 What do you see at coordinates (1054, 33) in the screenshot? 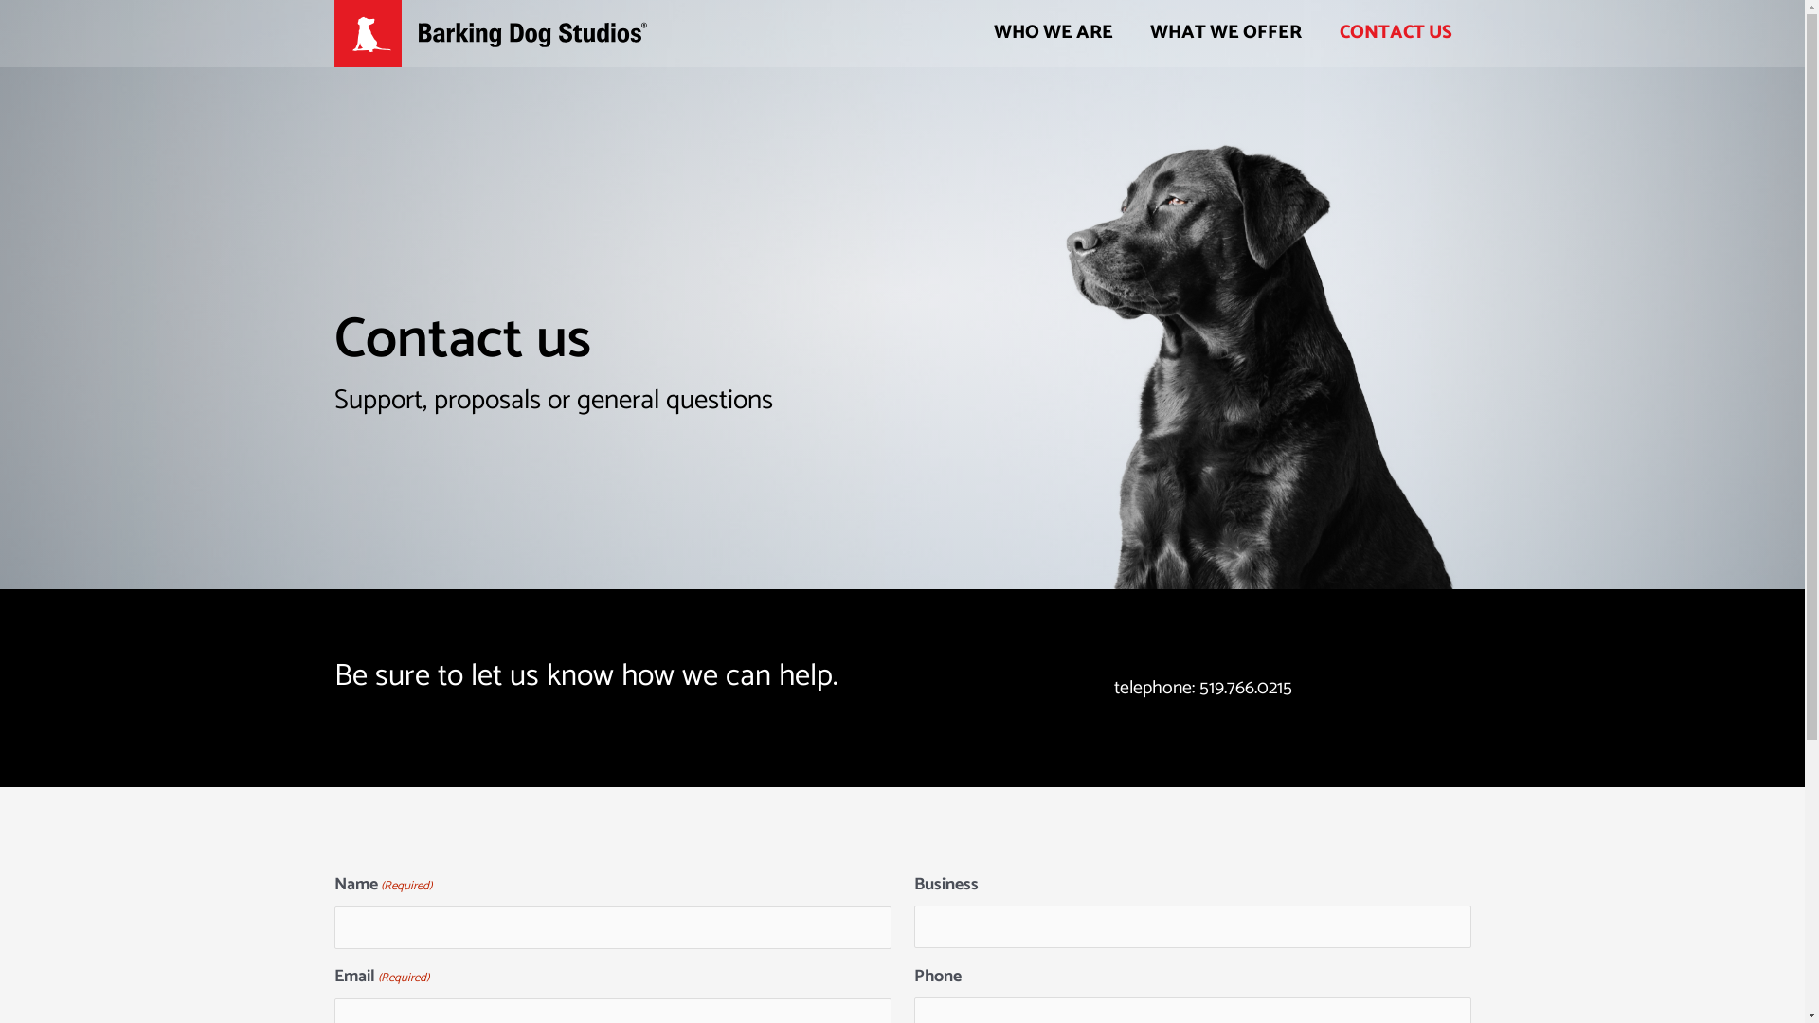
I see `WHO WE ARE` at bounding box center [1054, 33].